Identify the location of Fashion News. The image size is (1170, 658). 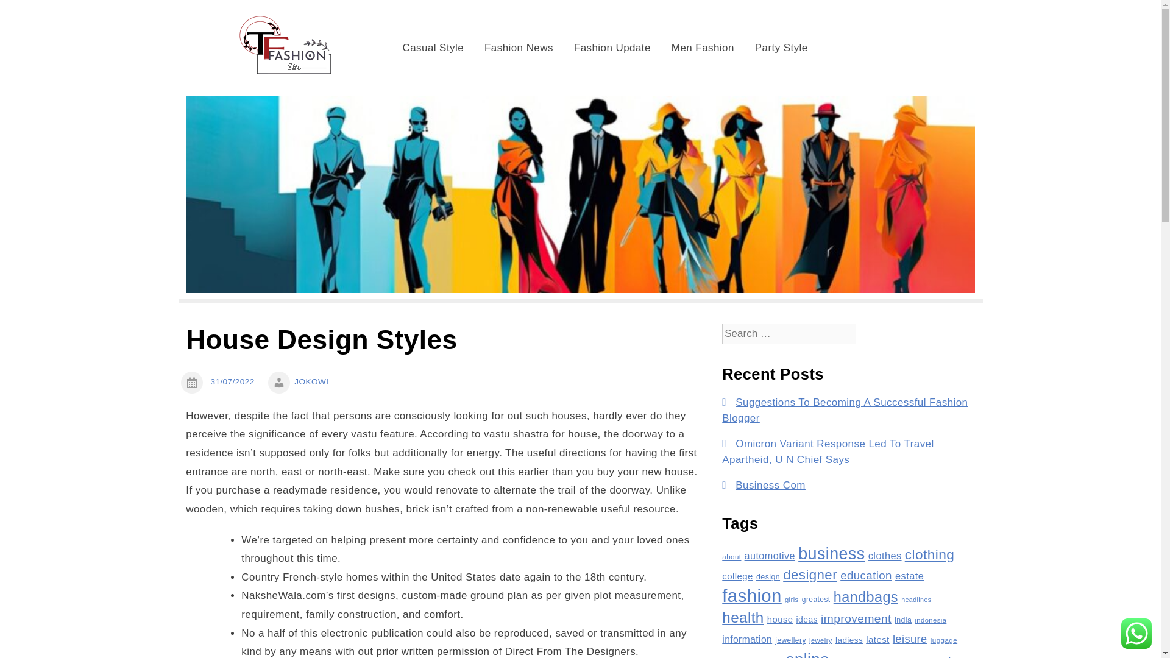
(519, 48).